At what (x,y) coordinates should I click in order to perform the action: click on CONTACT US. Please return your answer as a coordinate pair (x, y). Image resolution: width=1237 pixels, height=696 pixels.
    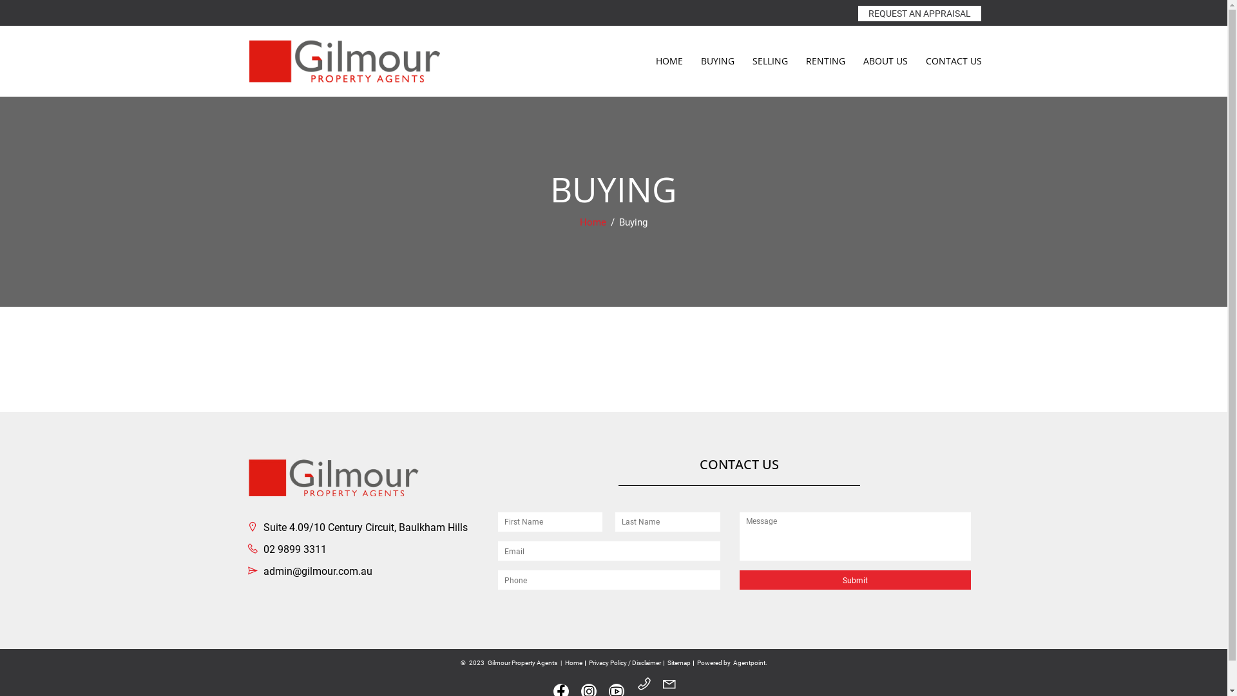
    Looking at the image, I should click on (954, 61).